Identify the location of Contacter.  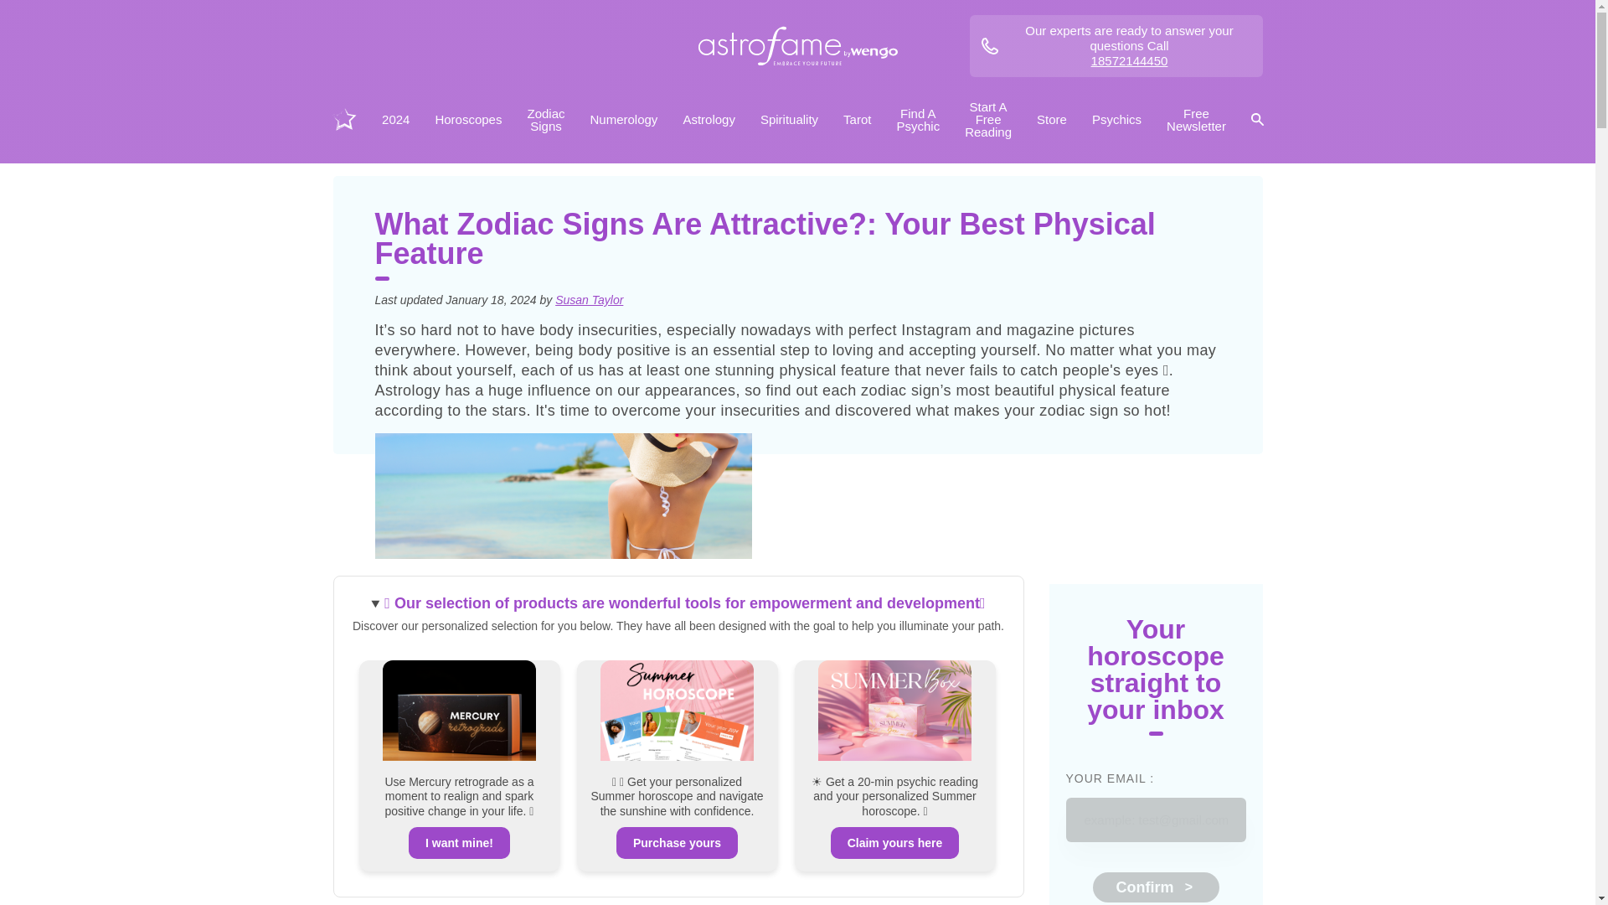
(1116, 45).